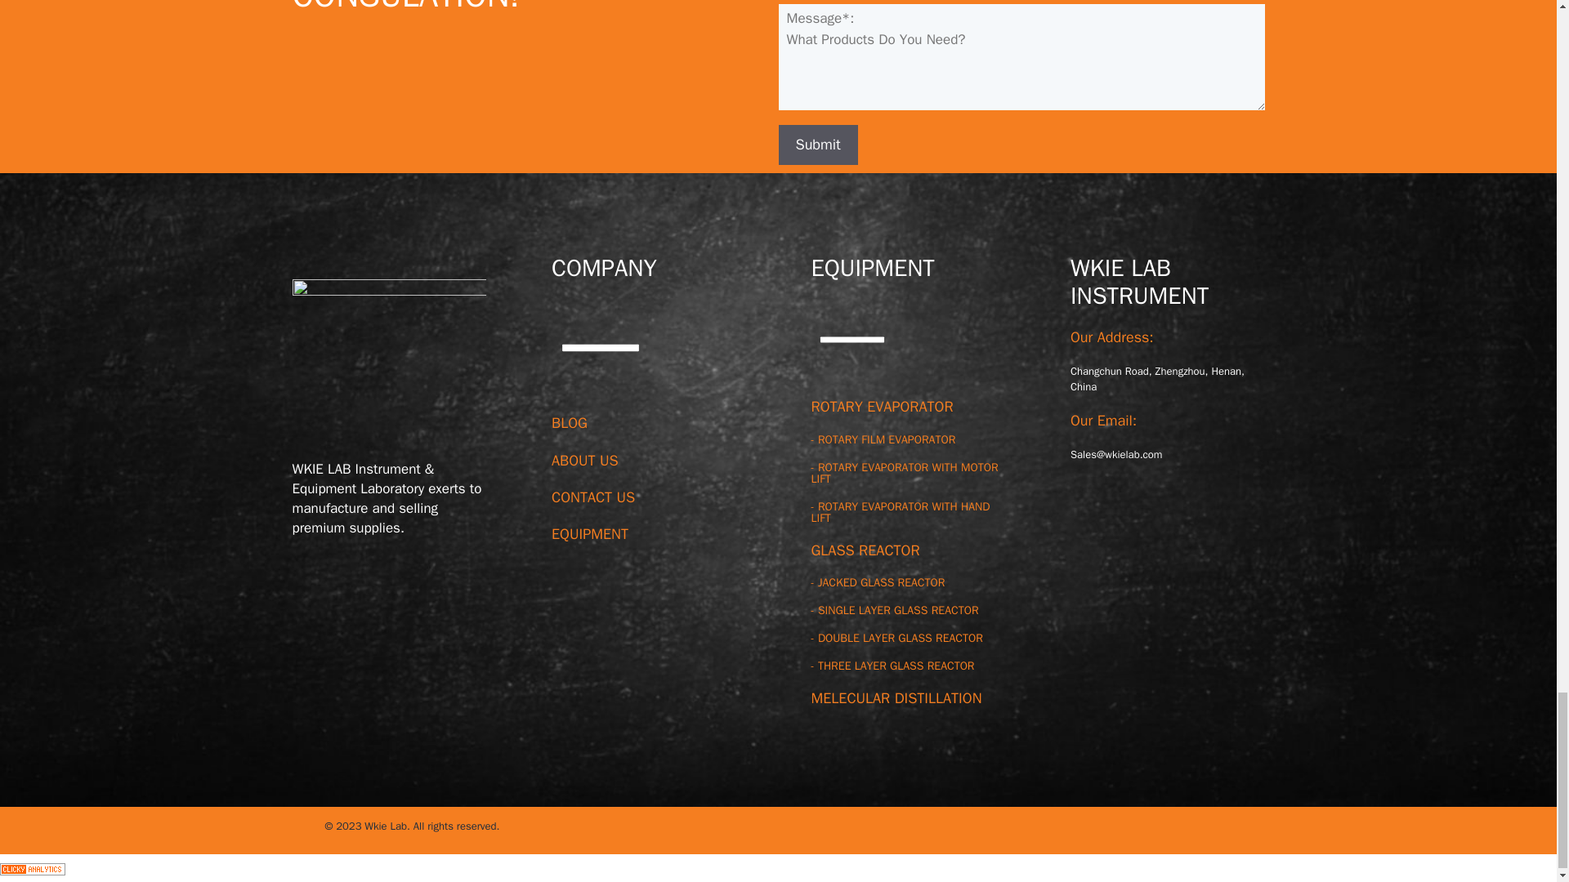 This screenshot has width=1569, height=882. Describe the element at coordinates (904, 473) in the screenshot. I see `- ROTARY EVAPORATOR WITH MOTOR LIFT` at that location.